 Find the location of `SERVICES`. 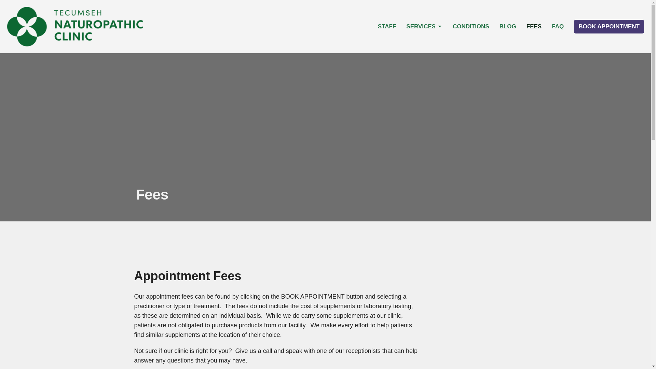

SERVICES is located at coordinates (424, 27).